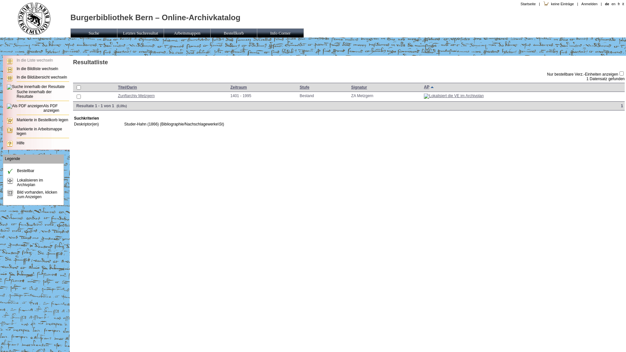  I want to click on  , so click(433, 87).